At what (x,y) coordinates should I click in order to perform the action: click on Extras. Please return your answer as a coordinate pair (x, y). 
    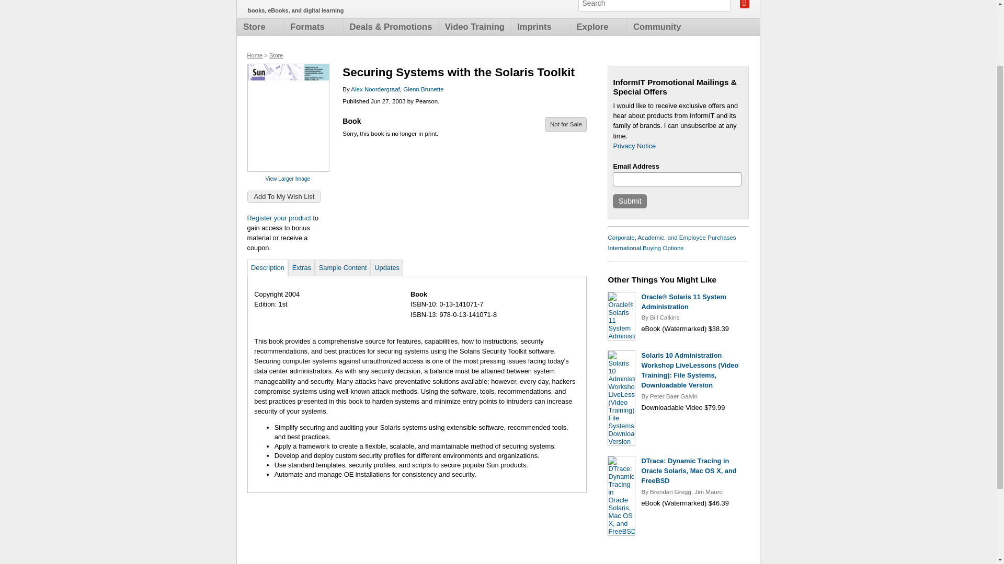
    Looking at the image, I should click on (301, 267).